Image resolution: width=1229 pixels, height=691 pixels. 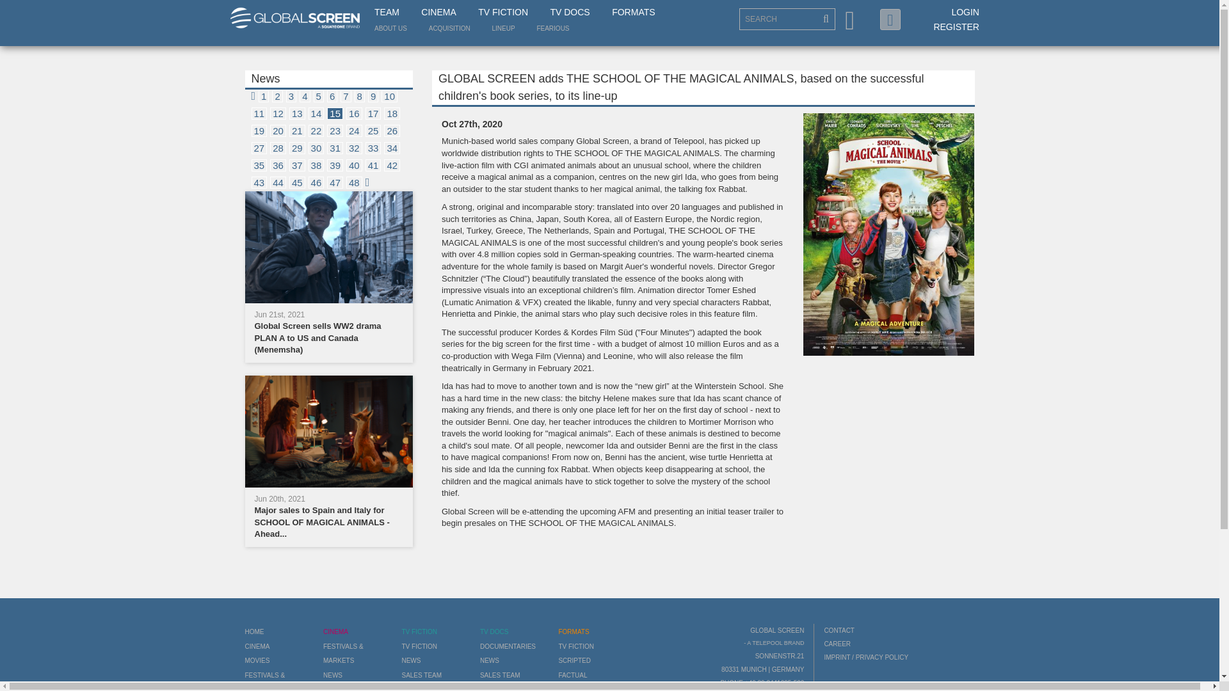 I want to click on LOGIN, so click(x=965, y=12).